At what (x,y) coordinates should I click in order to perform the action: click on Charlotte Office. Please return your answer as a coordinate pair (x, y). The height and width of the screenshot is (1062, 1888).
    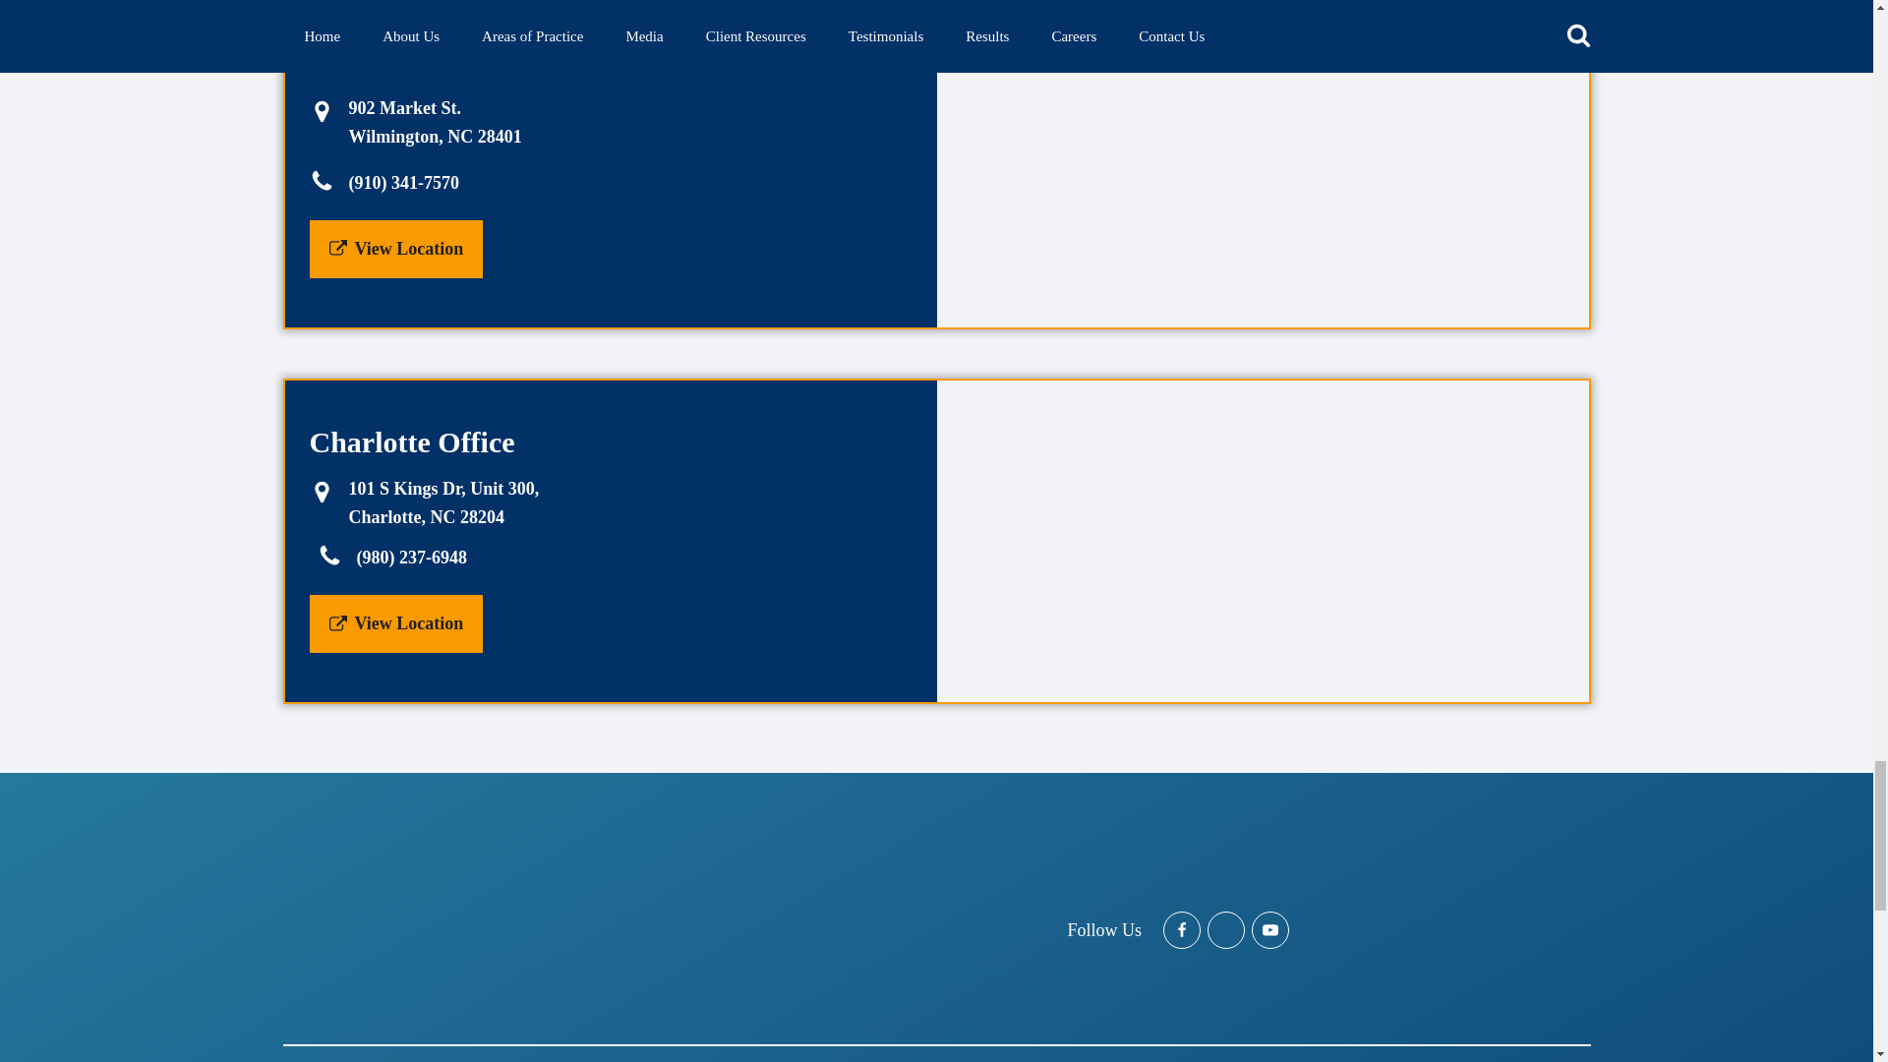
    Looking at the image, I should click on (1262, 541).